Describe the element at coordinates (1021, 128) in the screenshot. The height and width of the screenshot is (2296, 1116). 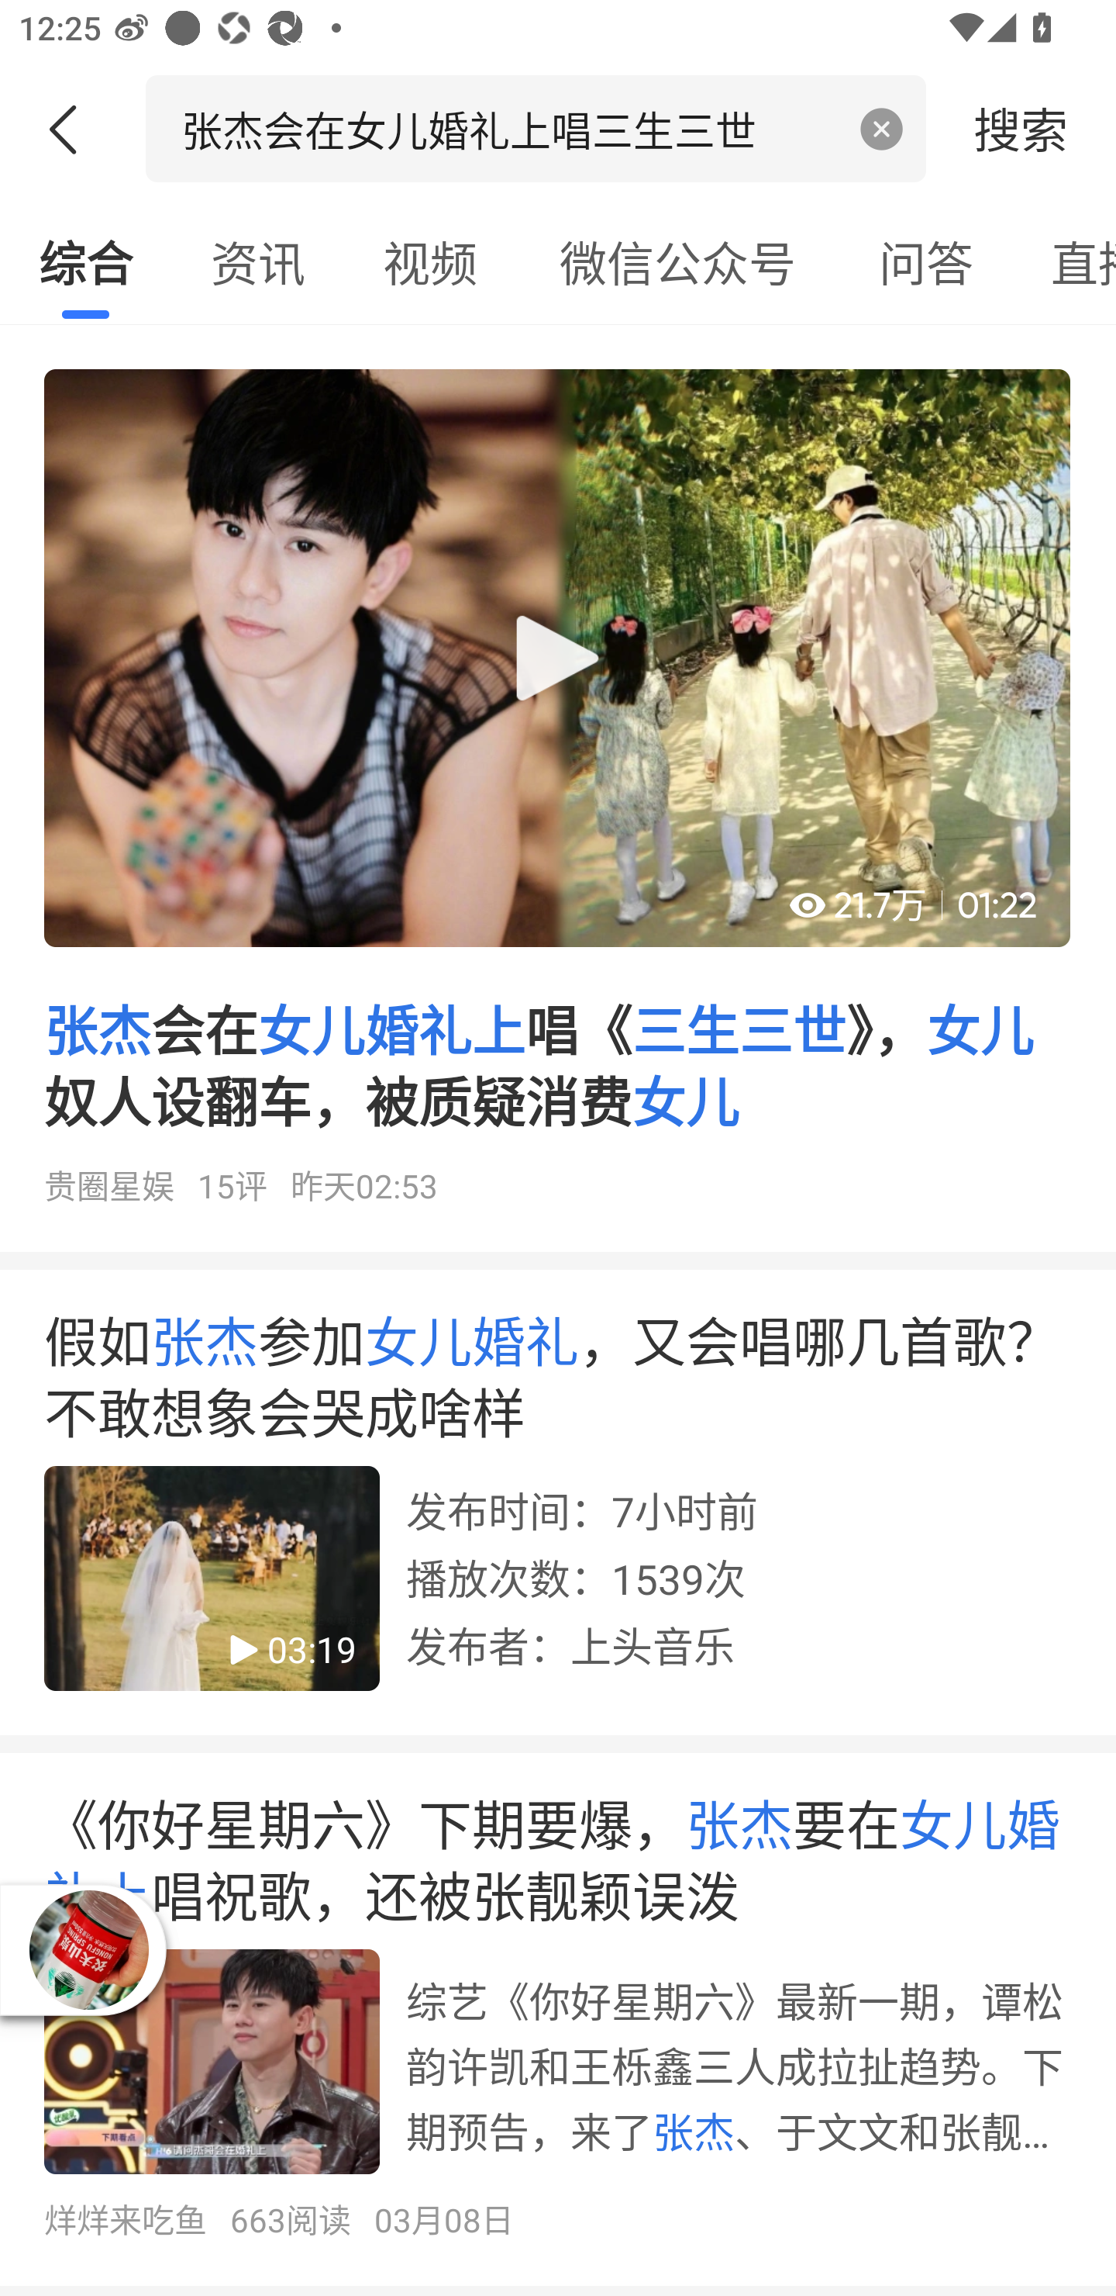
I see `搜索` at that location.